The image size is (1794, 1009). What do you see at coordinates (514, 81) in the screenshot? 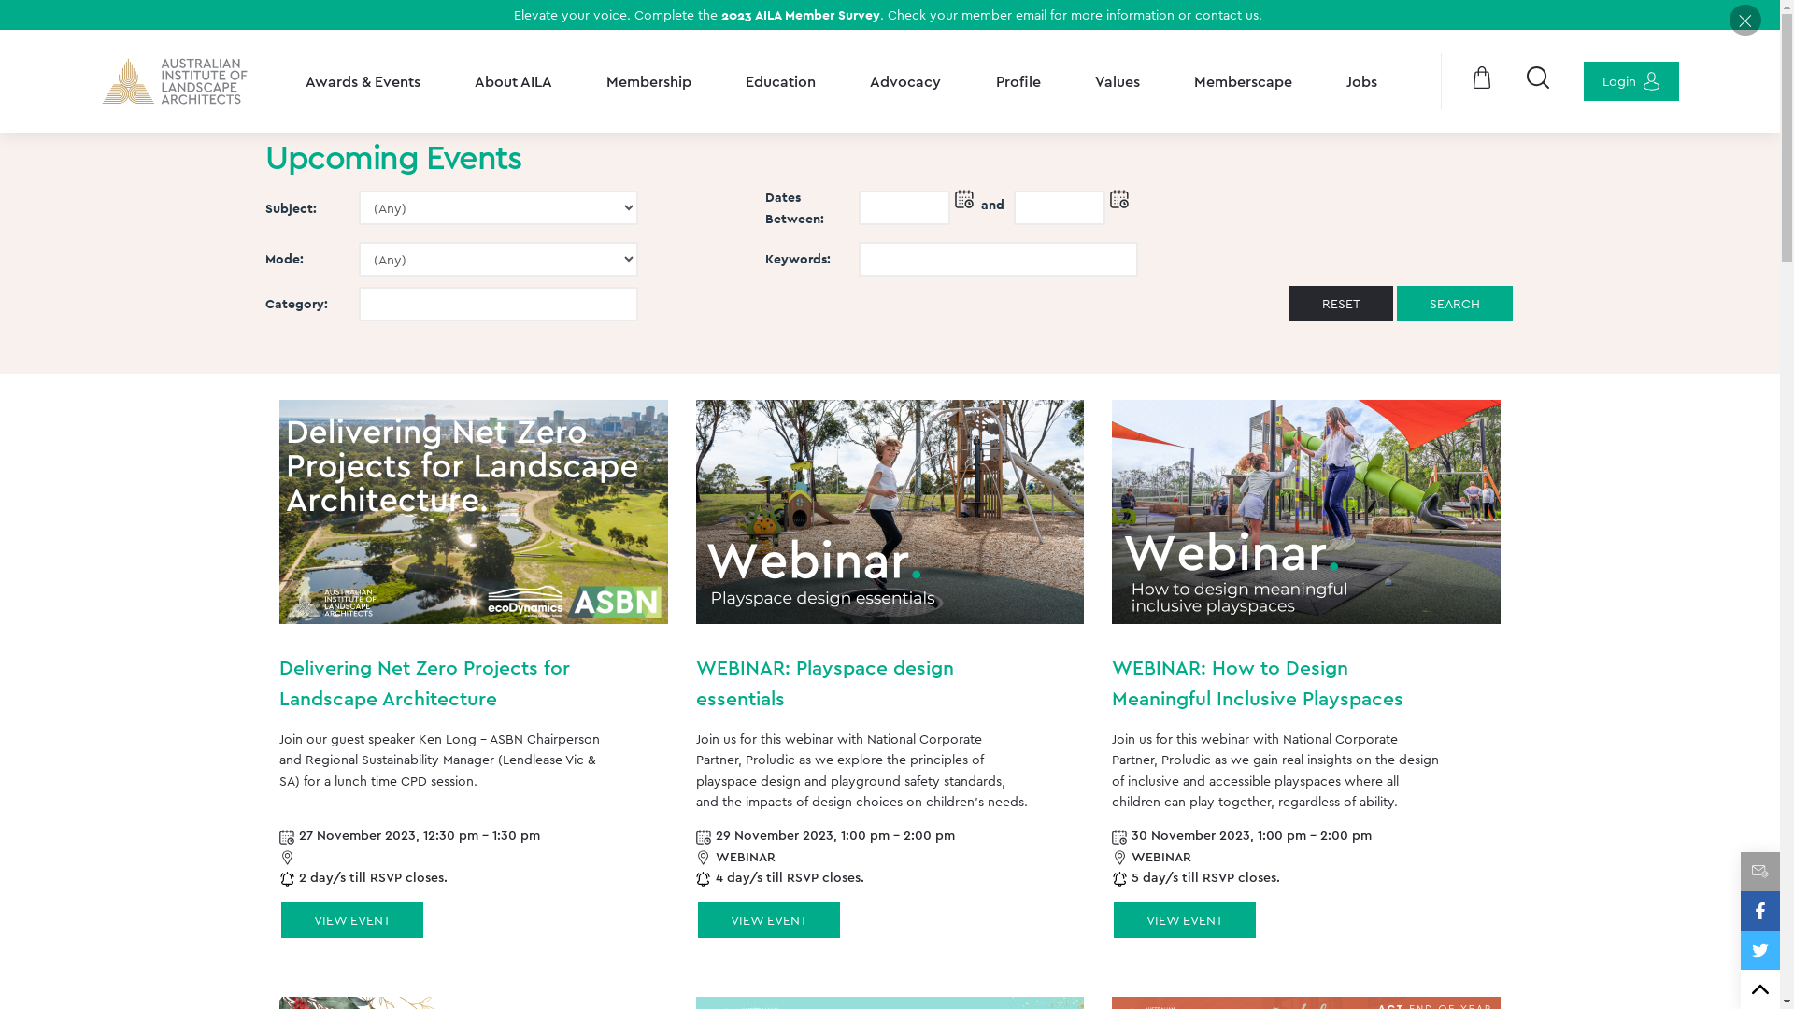
I see `About AILA` at bounding box center [514, 81].